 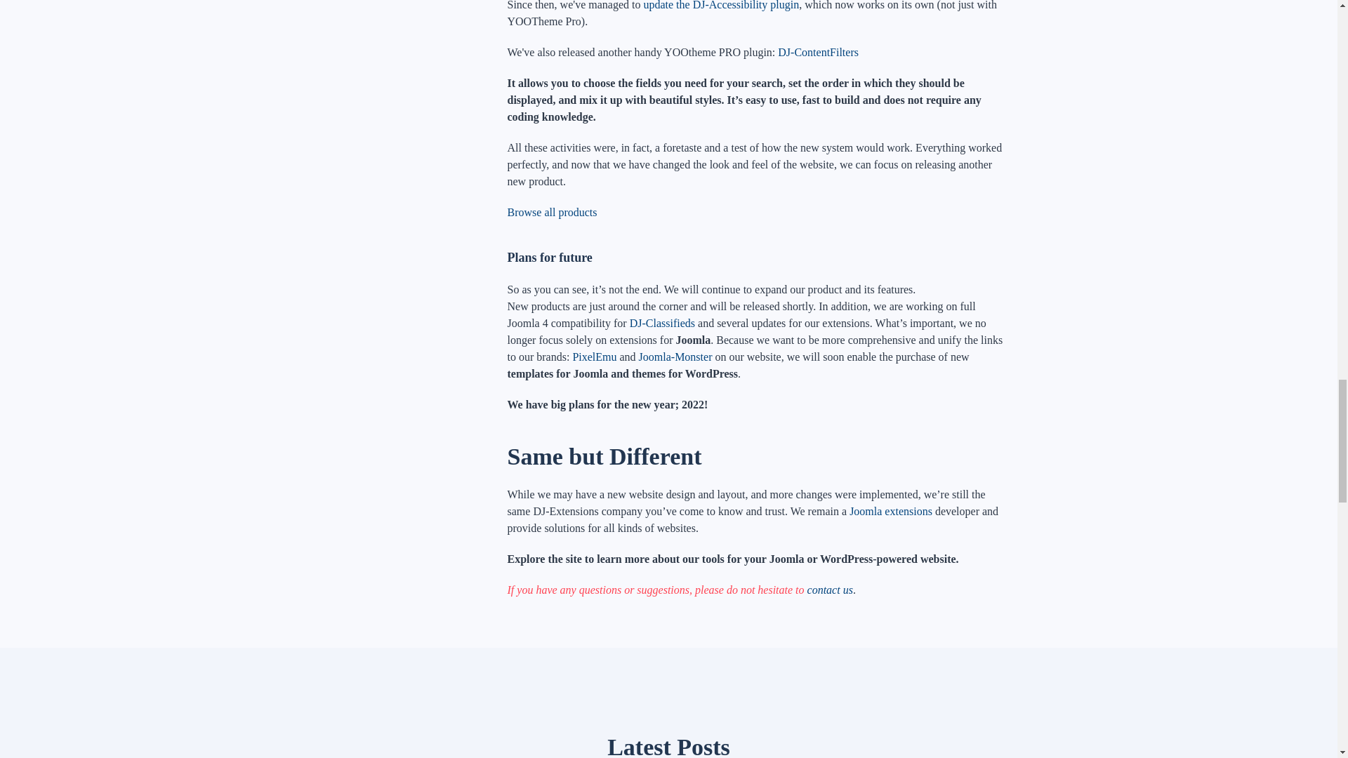 What do you see at coordinates (552, 212) in the screenshot?
I see `All products` at bounding box center [552, 212].